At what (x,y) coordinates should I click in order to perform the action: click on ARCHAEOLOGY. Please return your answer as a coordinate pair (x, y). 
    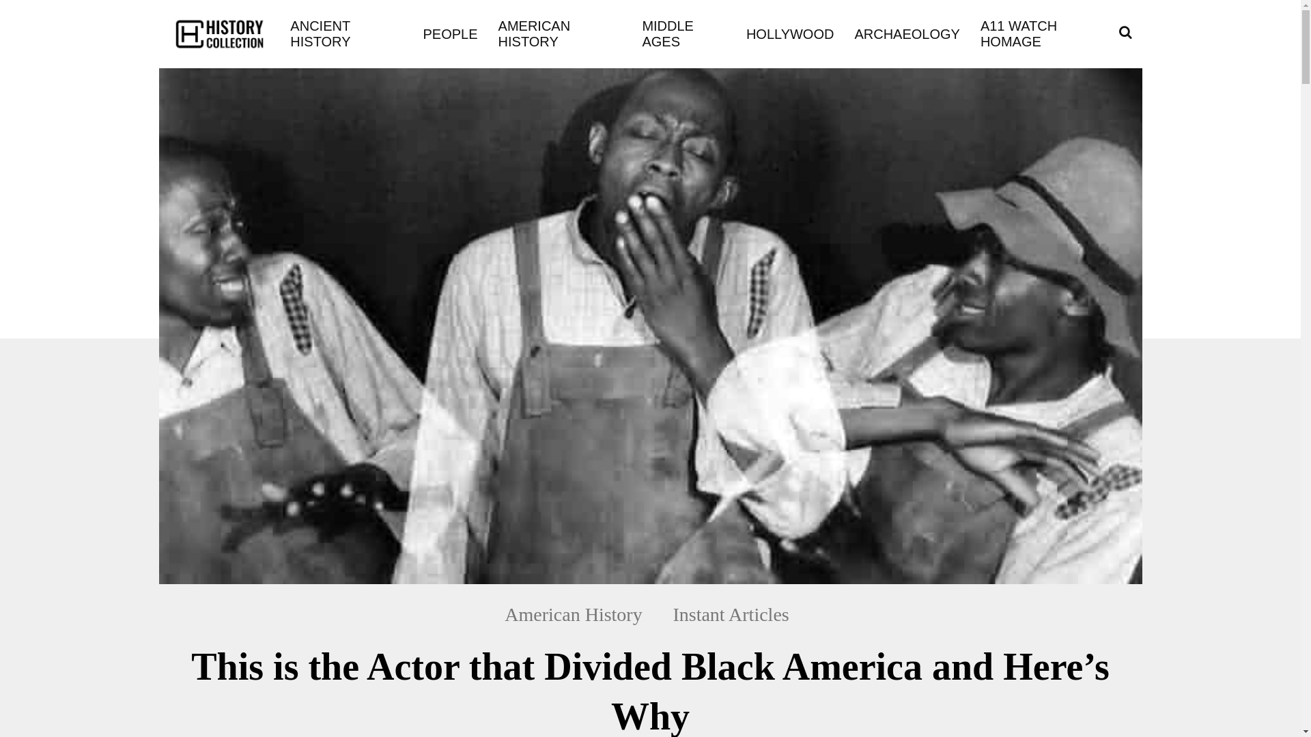
    Looking at the image, I should click on (907, 33).